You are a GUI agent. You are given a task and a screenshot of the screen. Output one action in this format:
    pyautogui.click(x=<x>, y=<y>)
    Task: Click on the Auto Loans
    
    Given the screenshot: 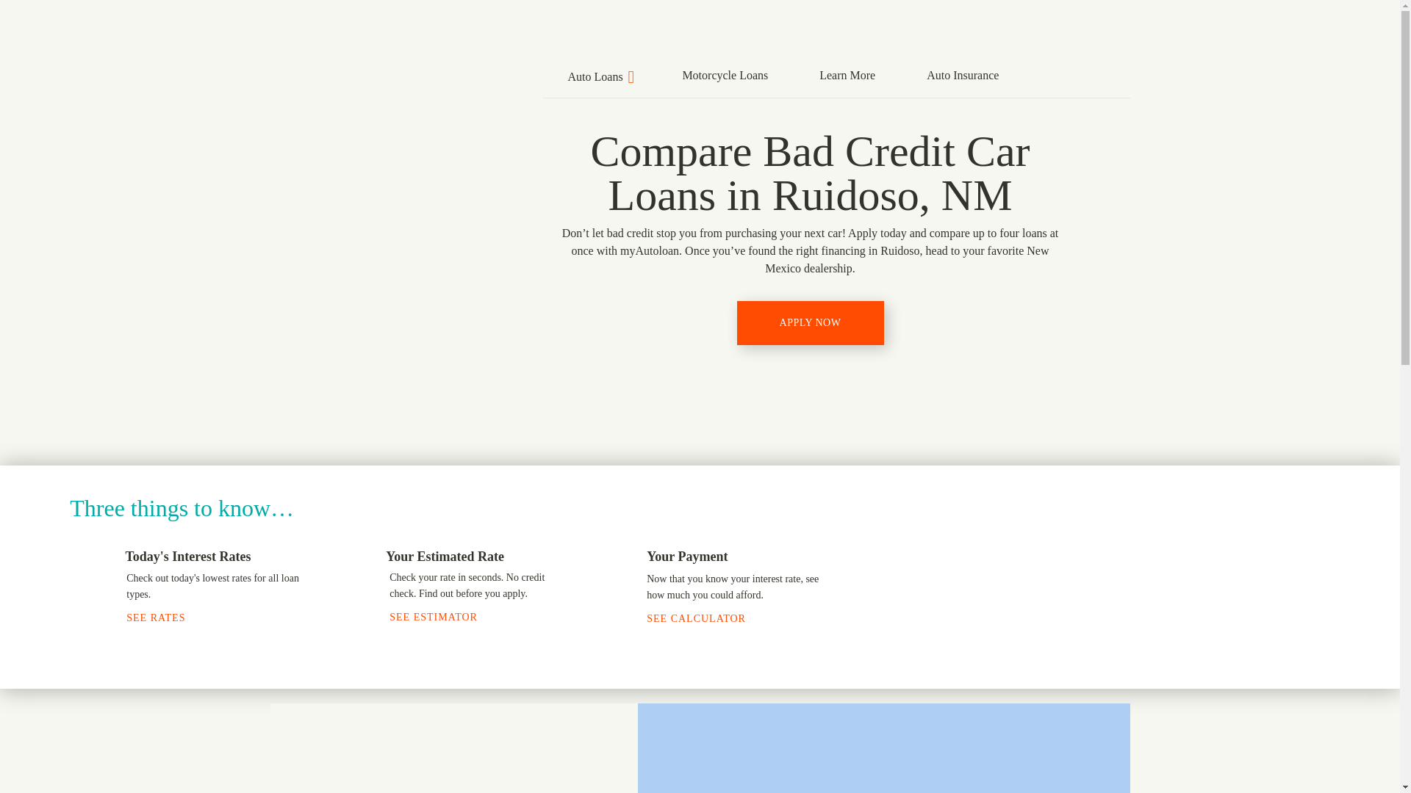 What is the action you would take?
    pyautogui.click(x=600, y=74)
    